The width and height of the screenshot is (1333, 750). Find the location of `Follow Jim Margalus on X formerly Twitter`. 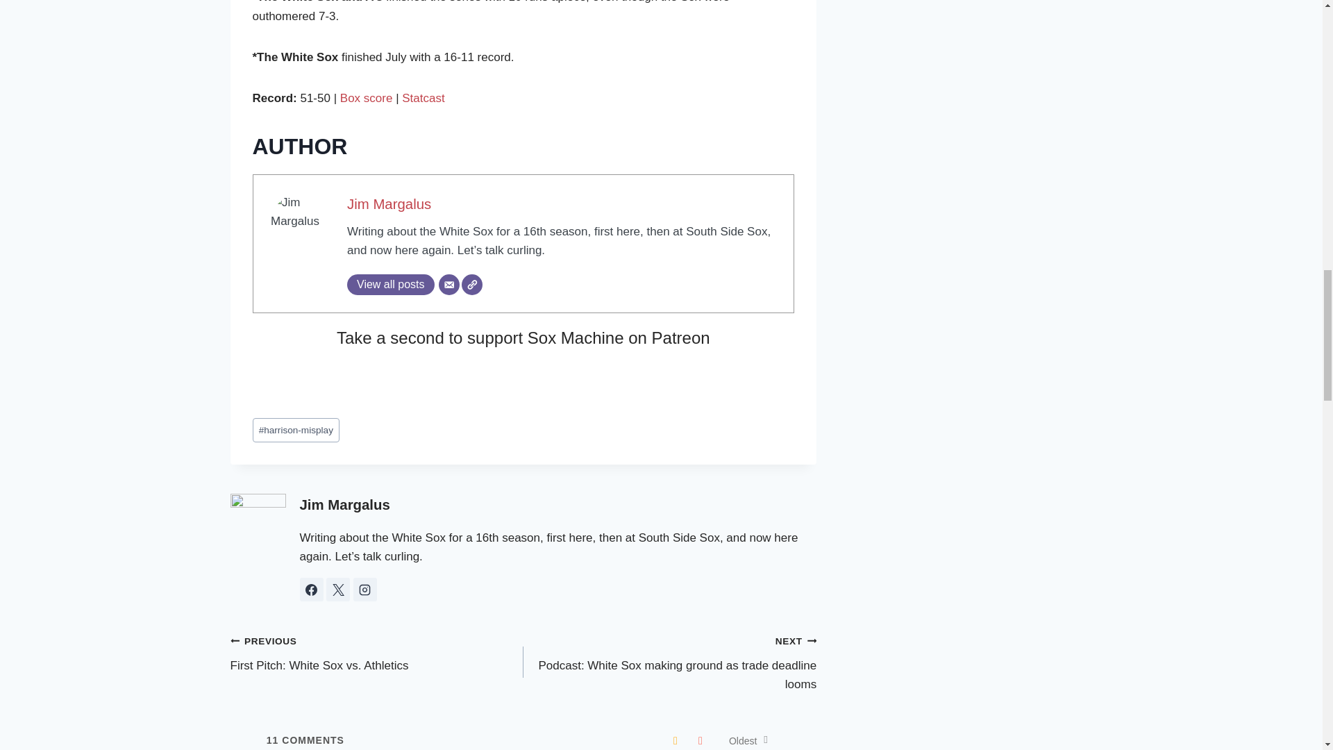

Follow Jim Margalus on X formerly Twitter is located at coordinates (337, 589).